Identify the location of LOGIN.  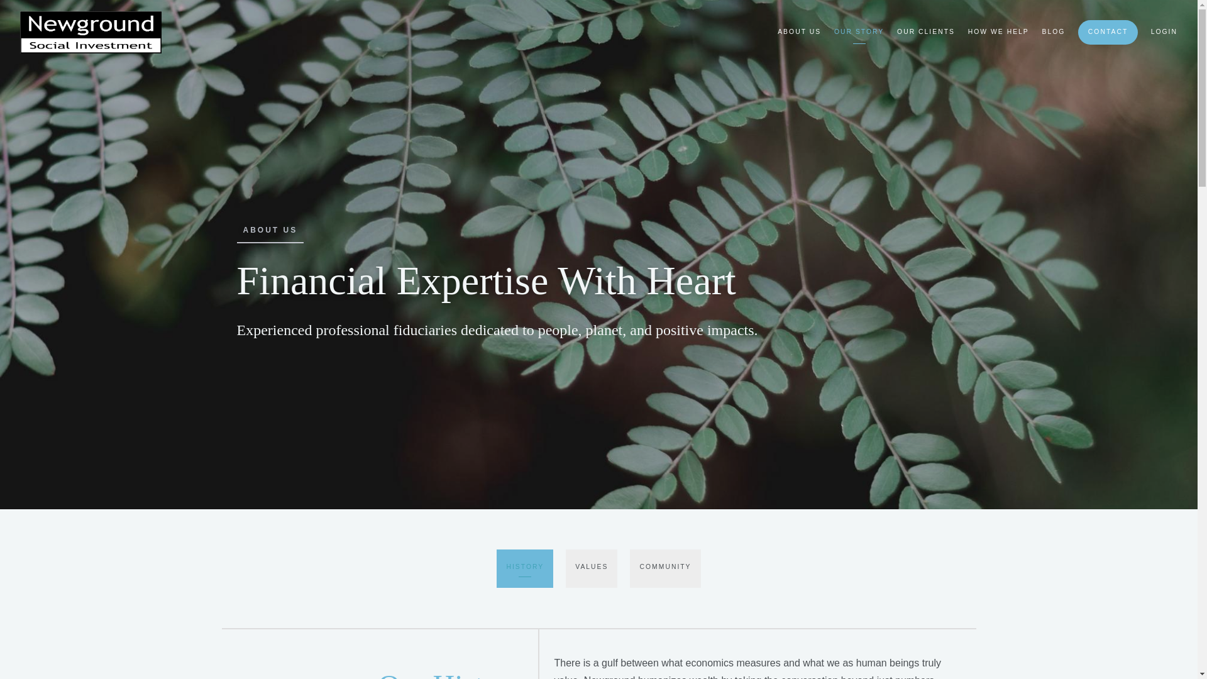
(1164, 31).